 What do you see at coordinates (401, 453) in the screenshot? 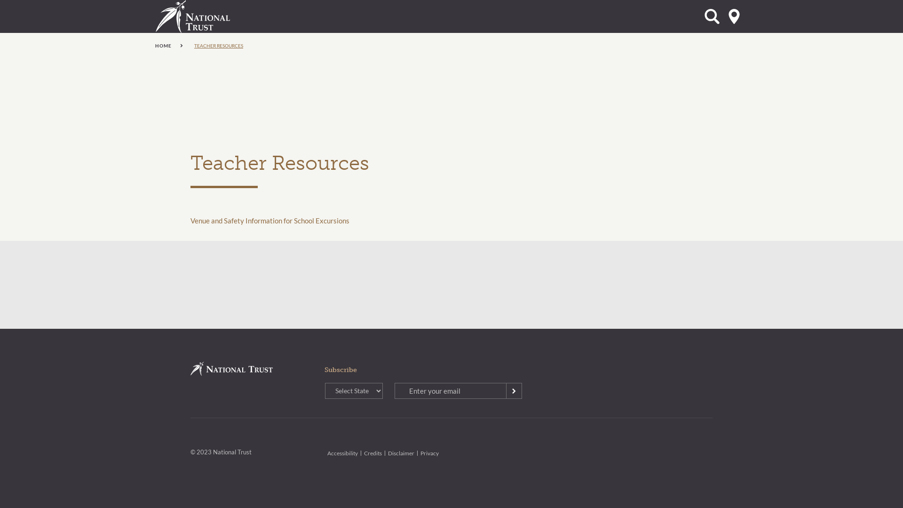
I see `Disclaimer` at bounding box center [401, 453].